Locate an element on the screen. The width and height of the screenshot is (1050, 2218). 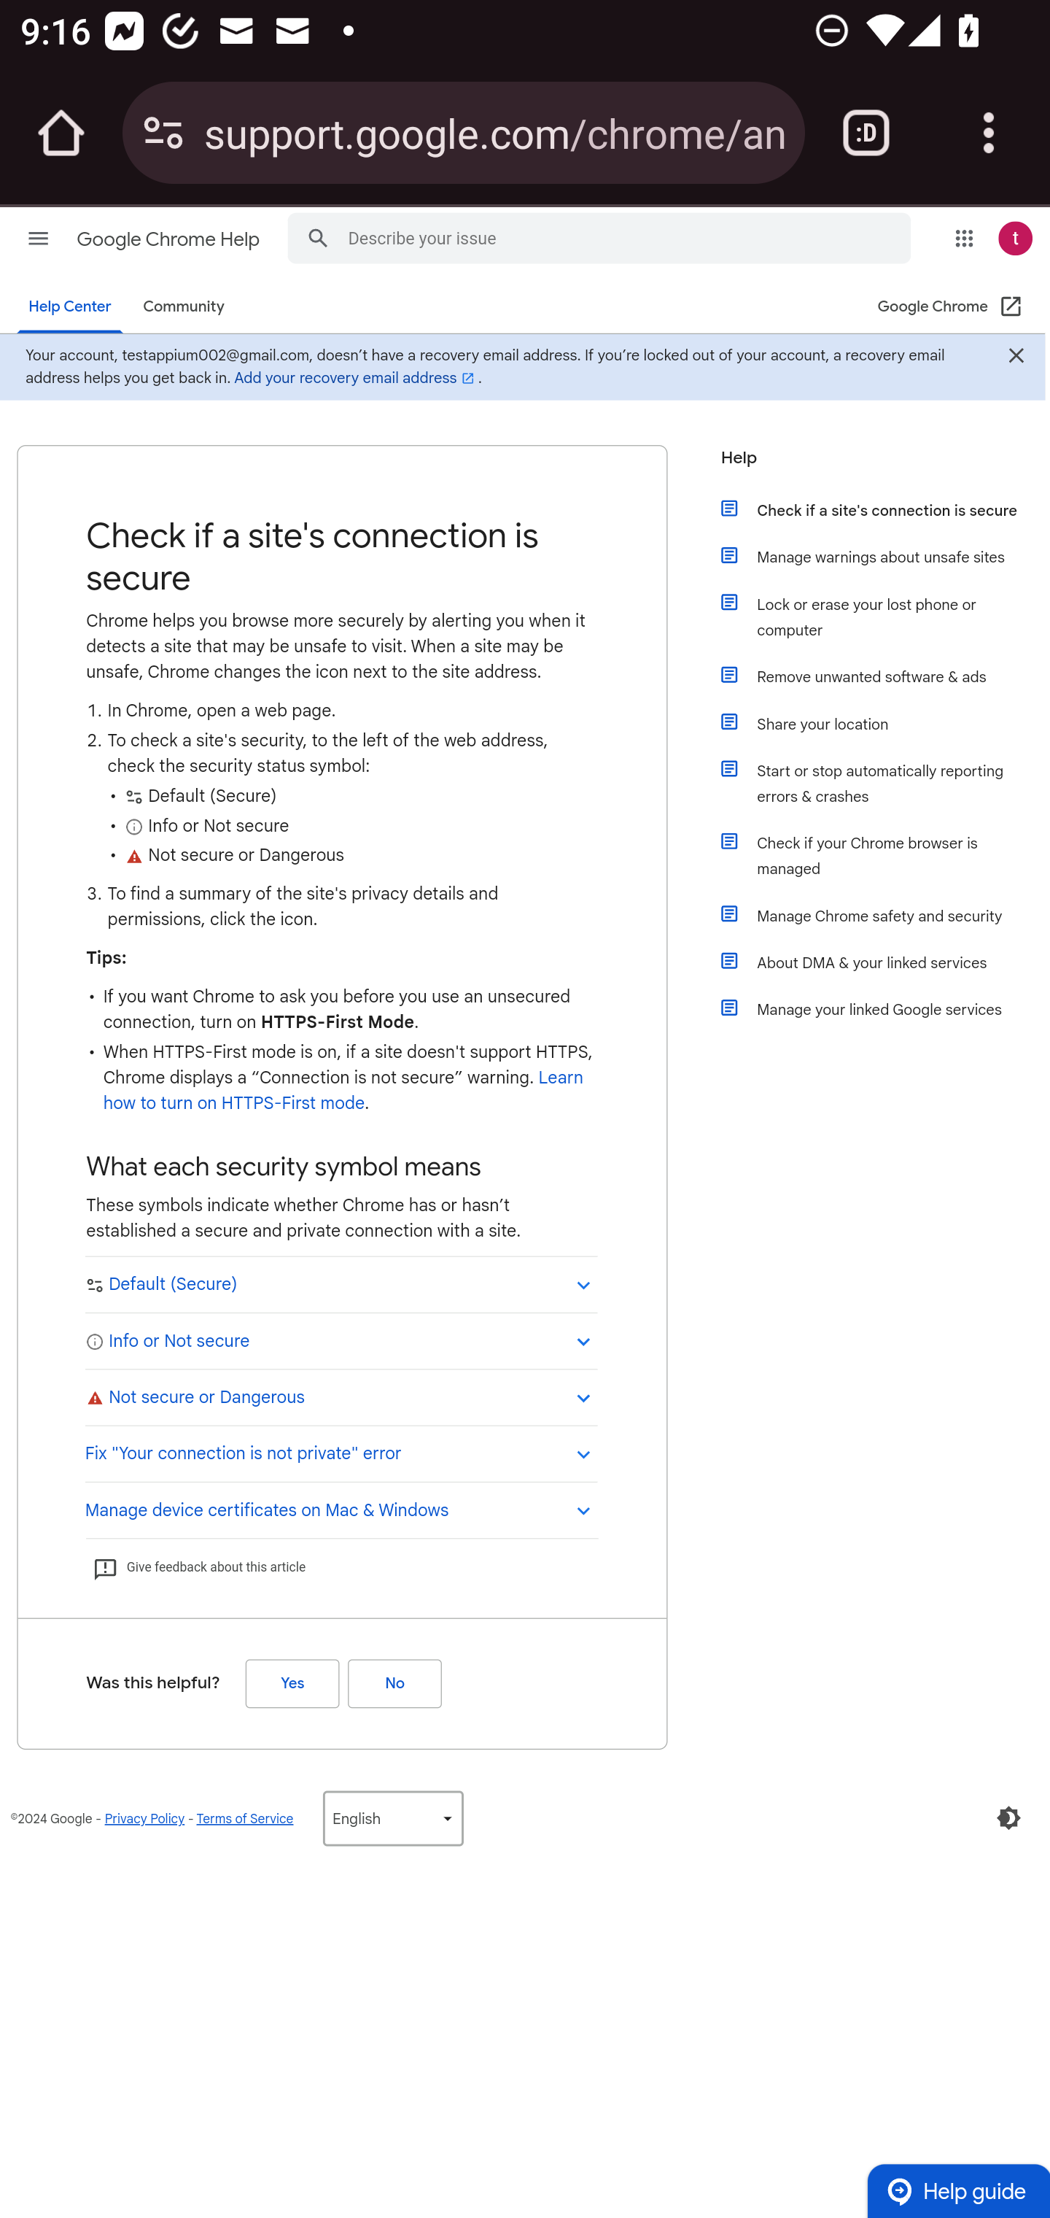
Help Help Help is located at coordinates (874, 465).